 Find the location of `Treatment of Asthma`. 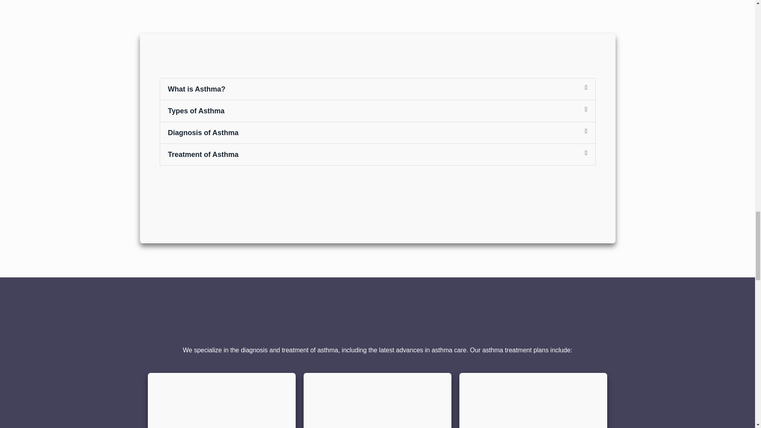

Treatment of Asthma is located at coordinates (203, 155).